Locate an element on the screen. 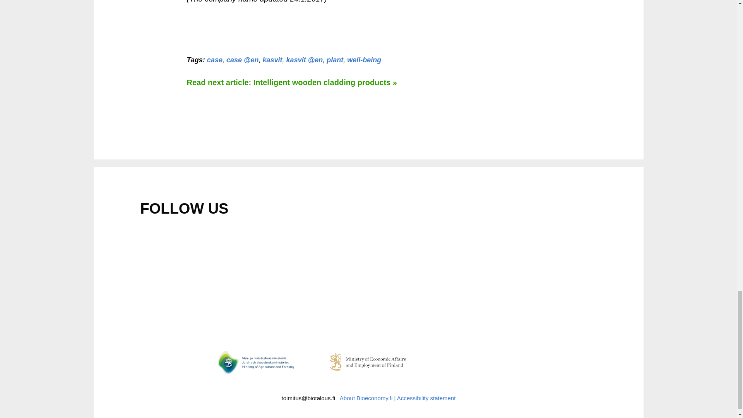  plant is located at coordinates (335, 60).